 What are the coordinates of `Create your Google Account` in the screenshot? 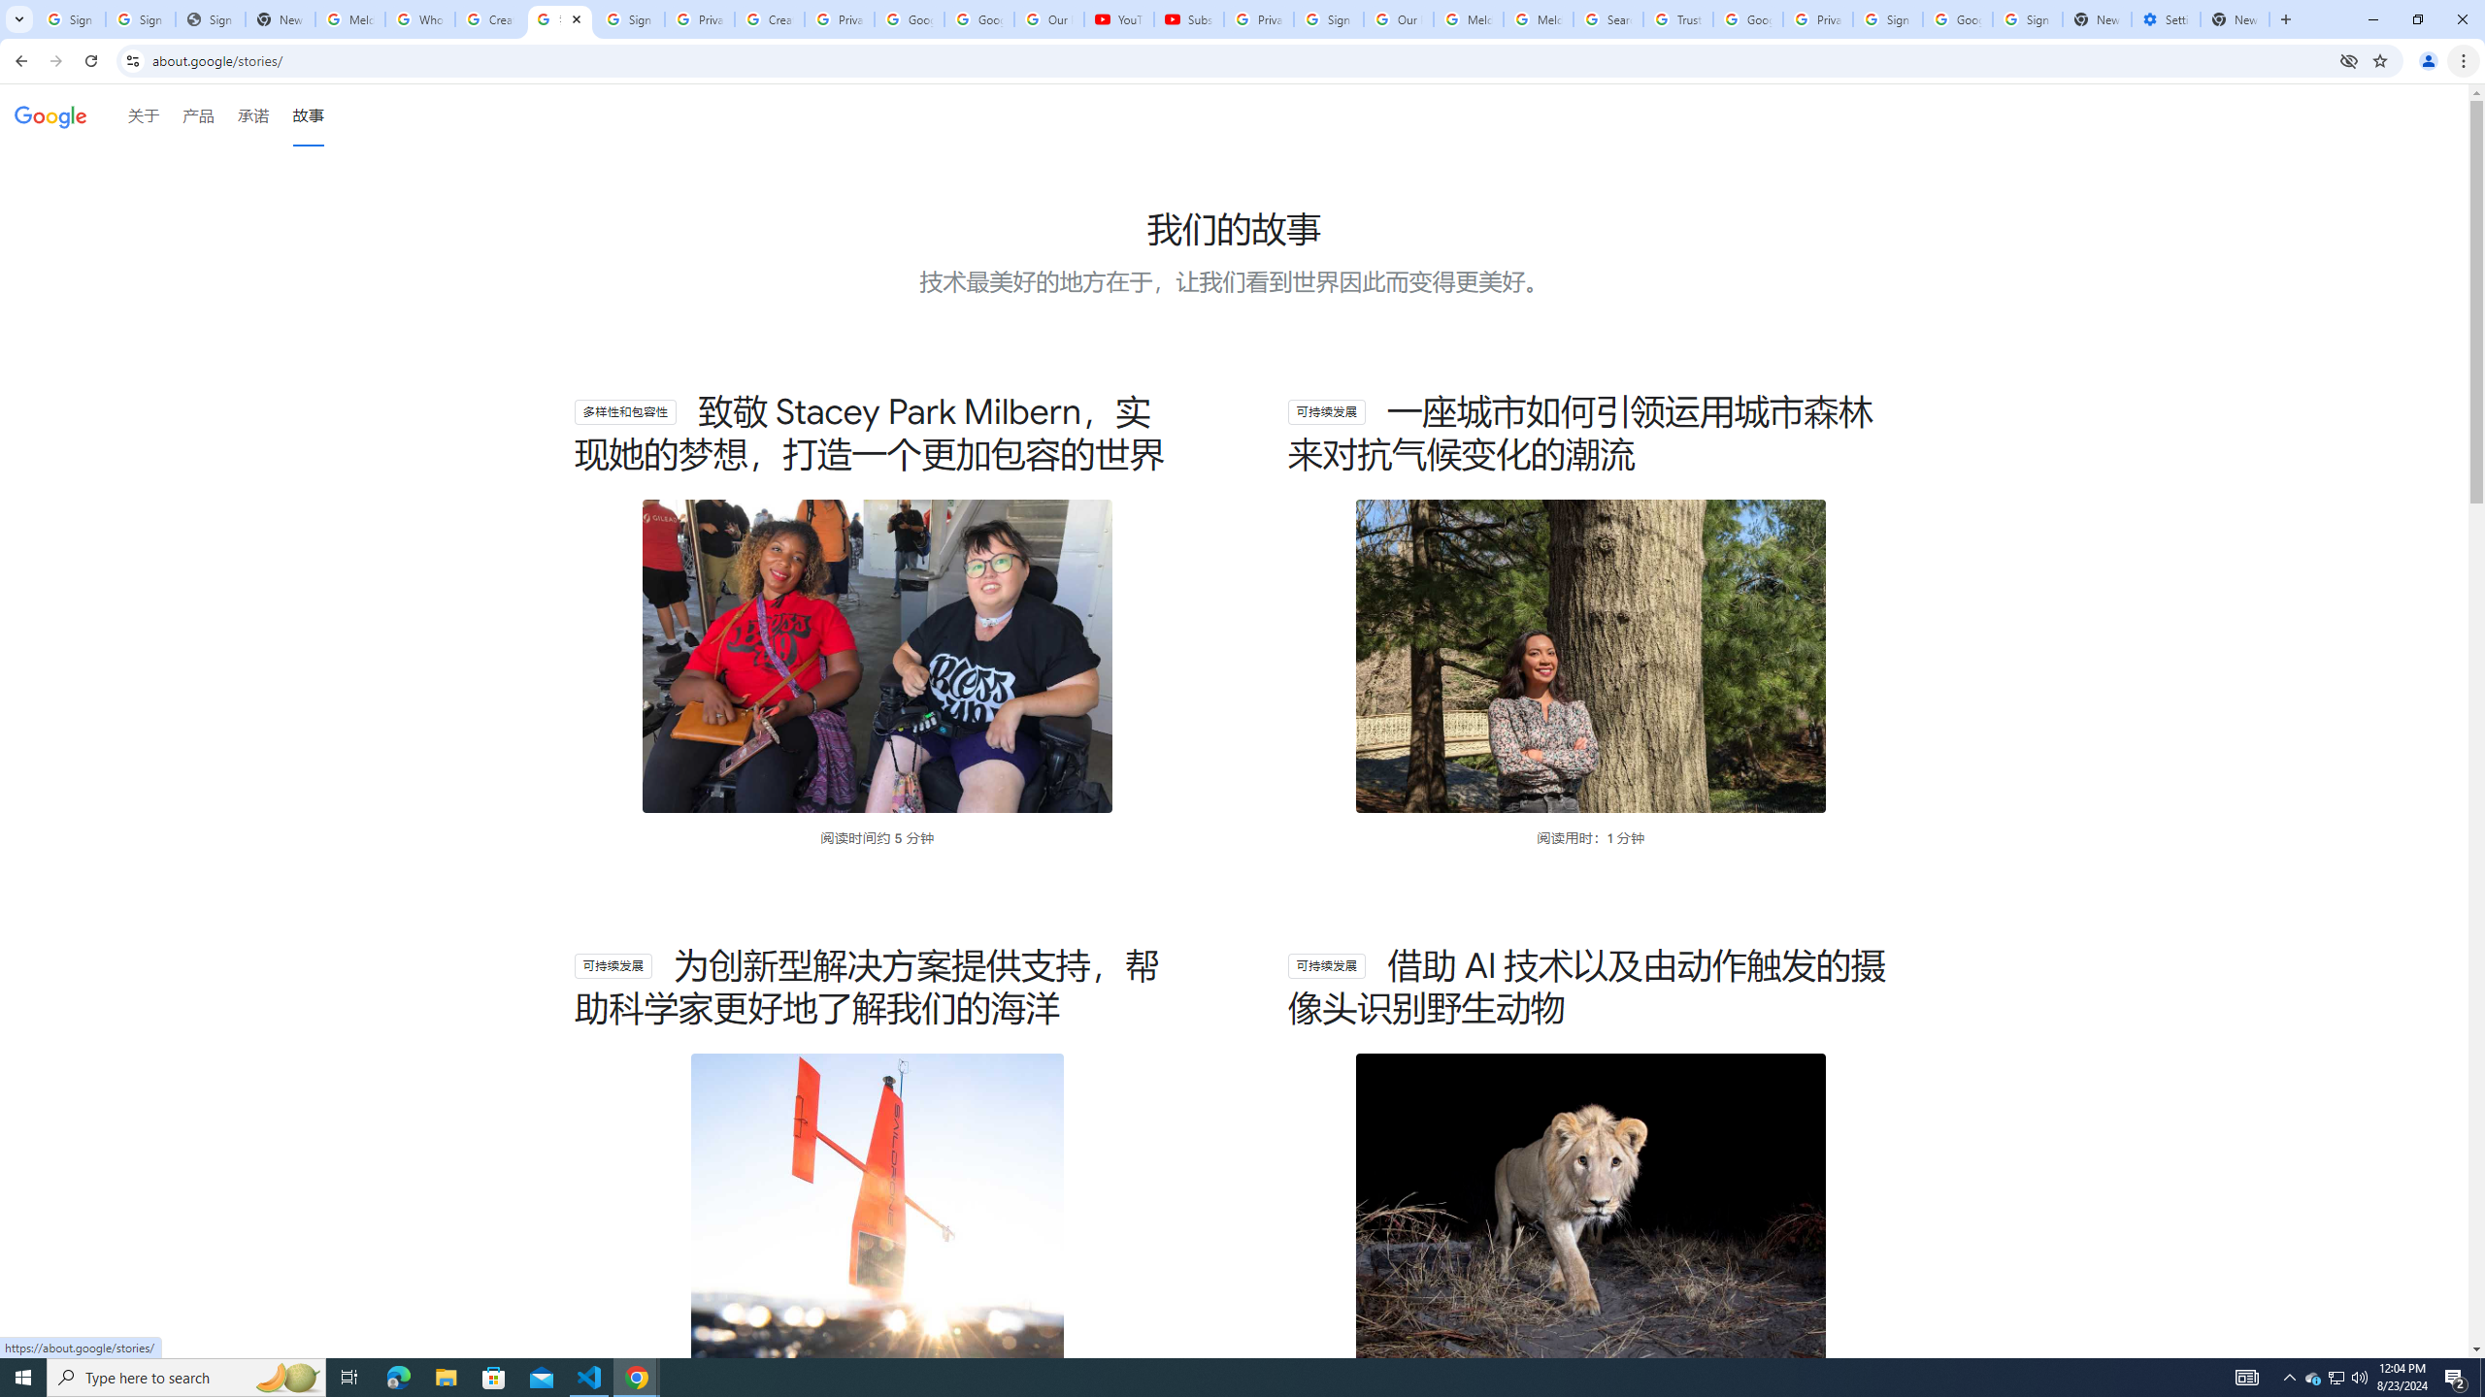 It's located at (490, 19).